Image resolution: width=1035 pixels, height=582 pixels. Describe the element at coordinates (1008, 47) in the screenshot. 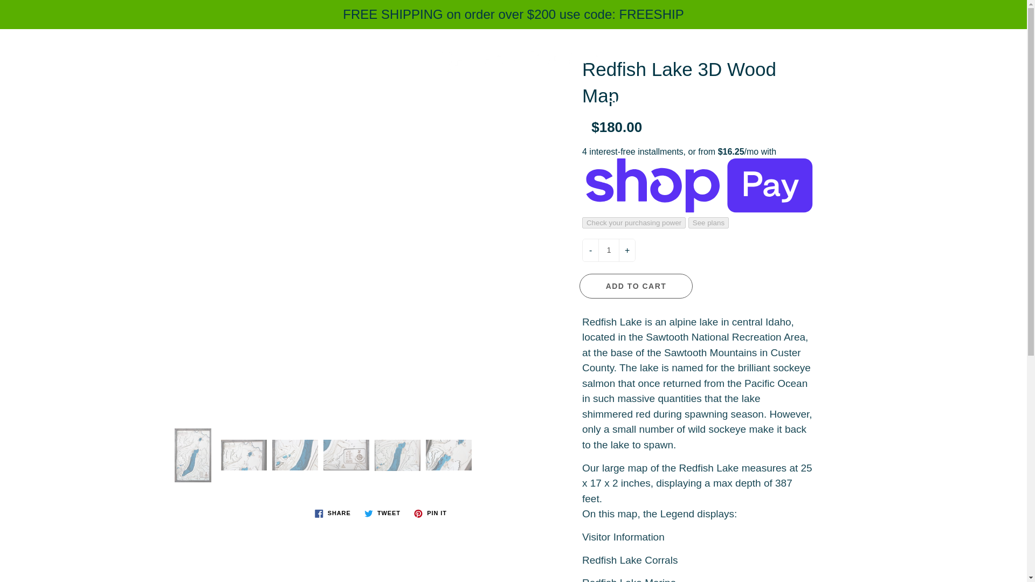

I see `You have 0 items in your cart` at that location.